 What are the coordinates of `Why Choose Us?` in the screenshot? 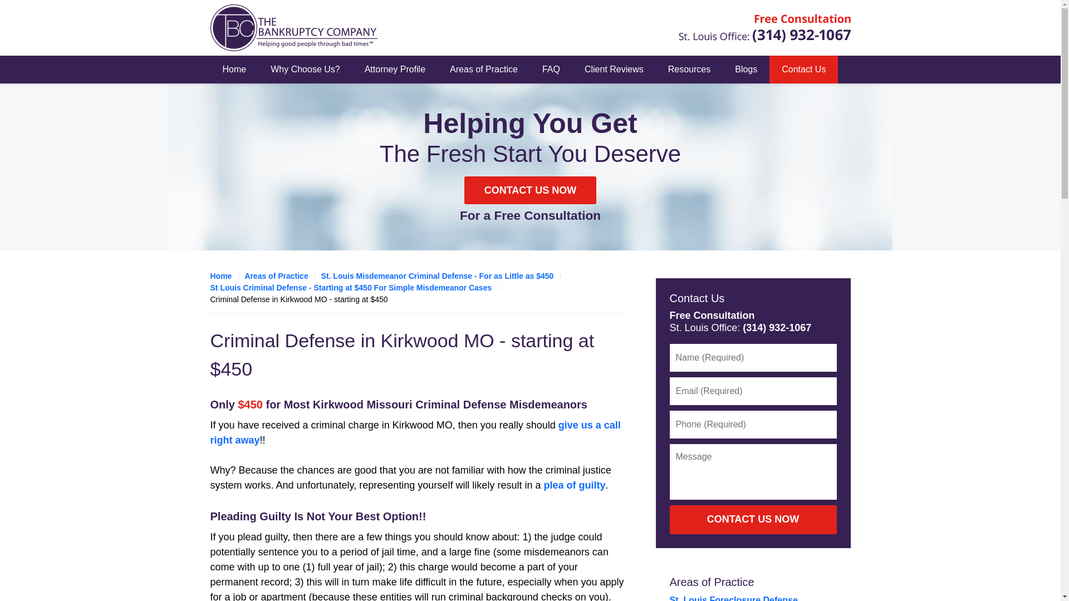 It's located at (305, 70).